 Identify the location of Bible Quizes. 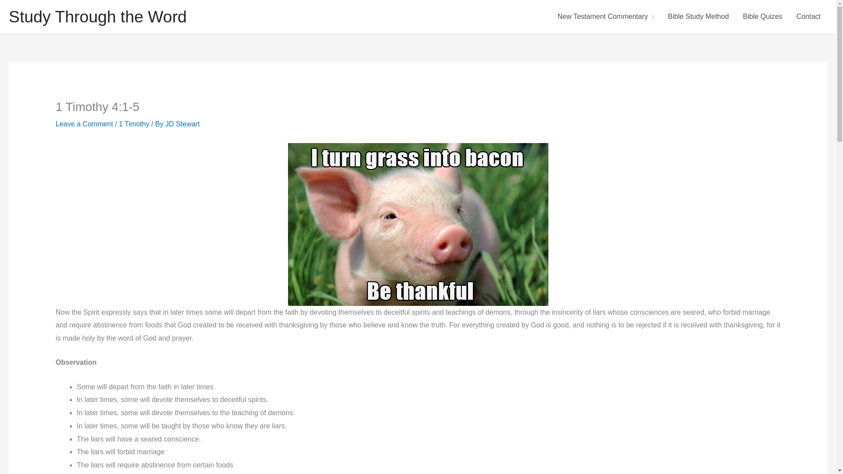
(762, 17).